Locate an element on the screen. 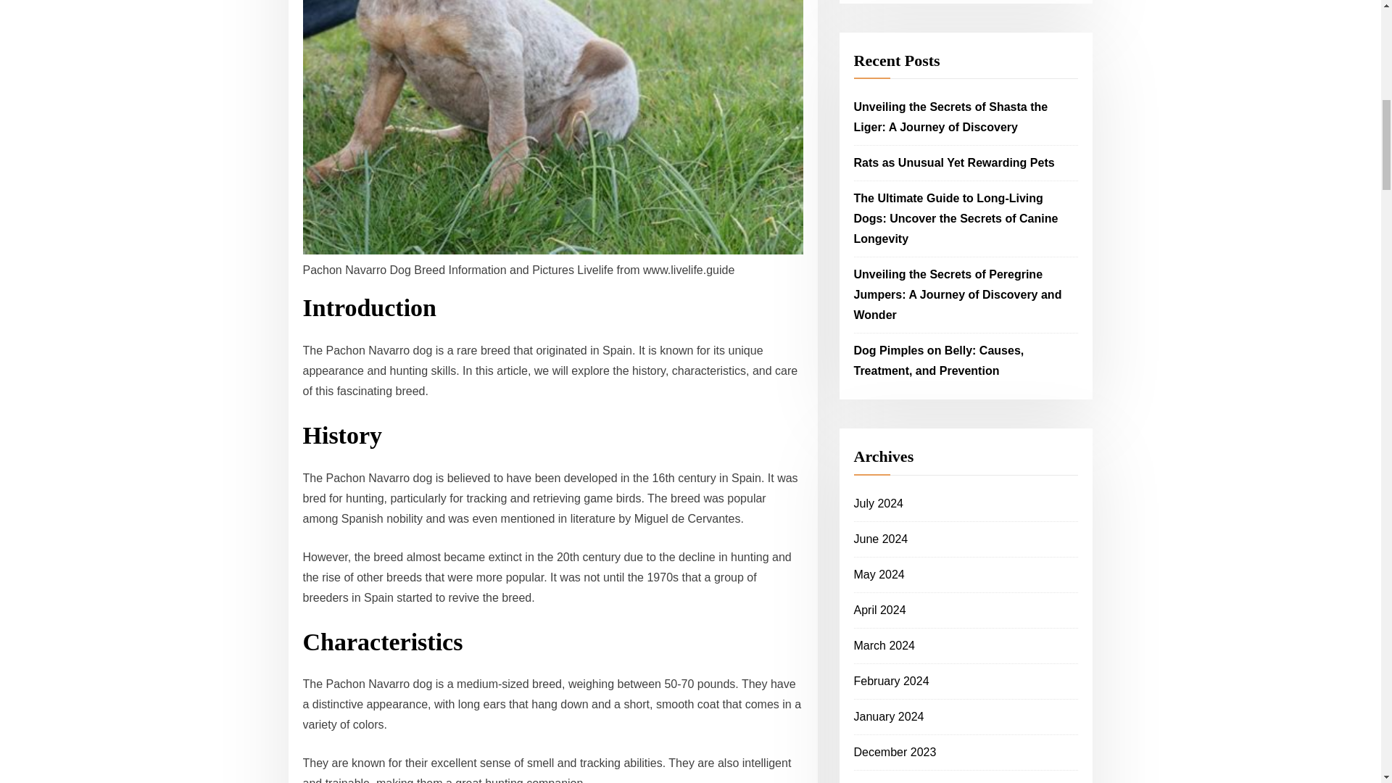 This screenshot has width=1392, height=783. December 2023 is located at coordinates (895, 753).